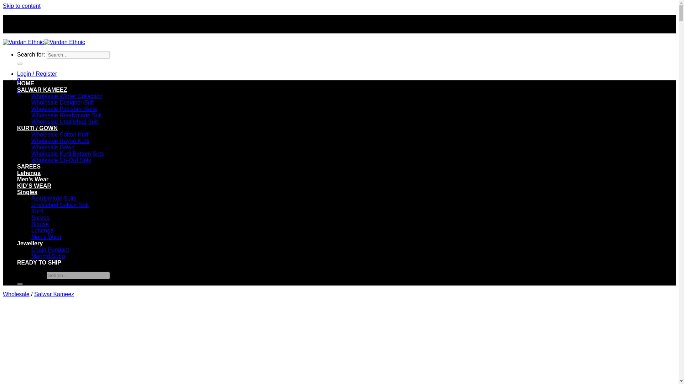 This screenshot has width=684, height=384. What do you see at coordinates (28, 166) in the screenshot?
I see `SAREES` at bounding box center [28, 166].